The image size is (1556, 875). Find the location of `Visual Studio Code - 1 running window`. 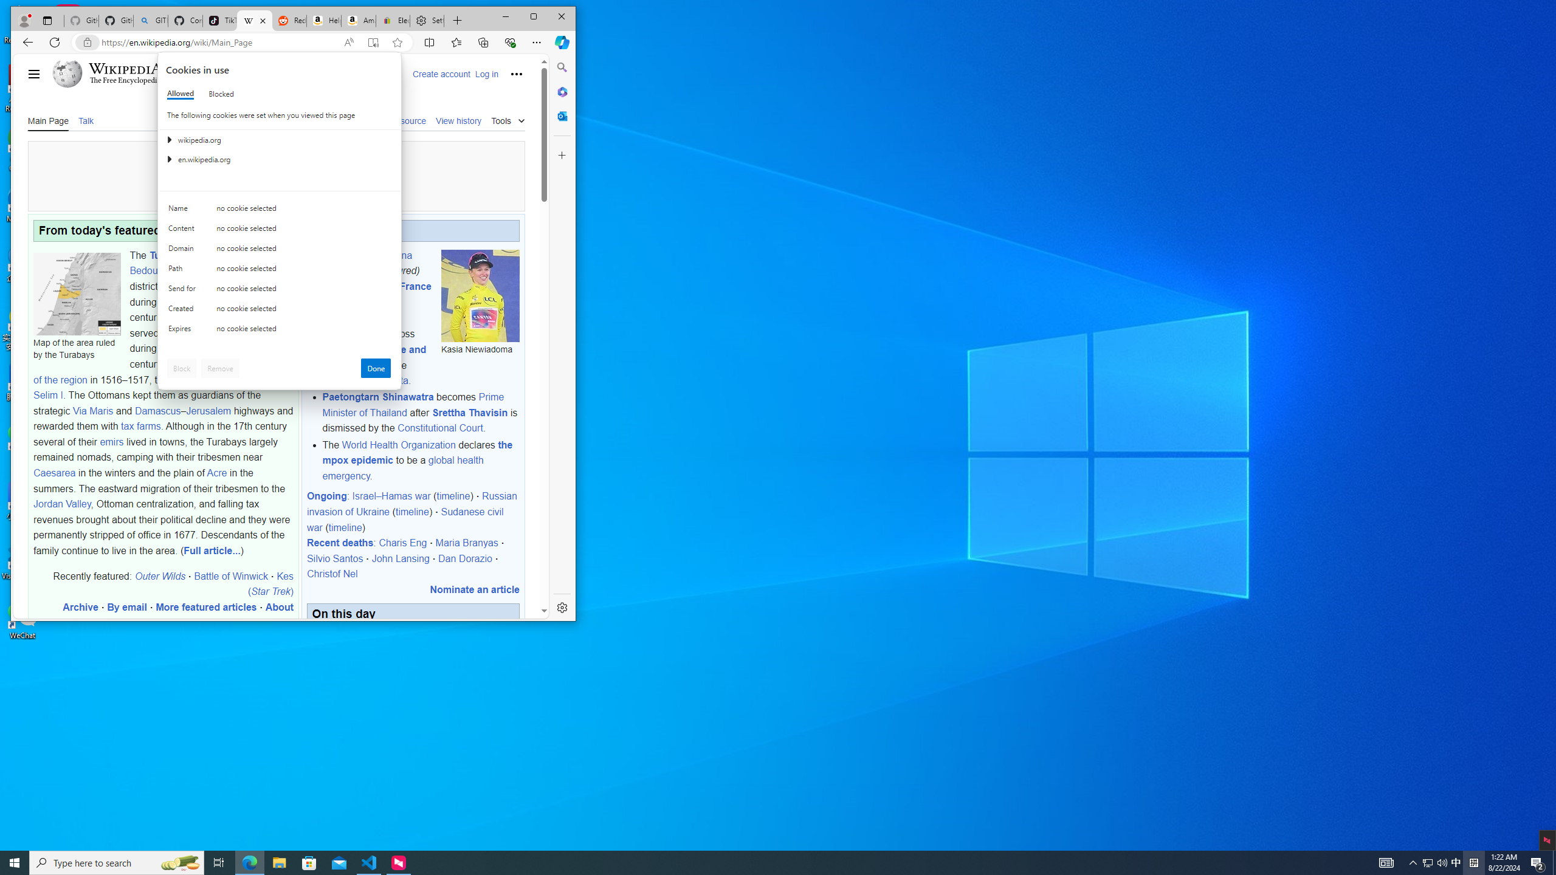

Visual Studio Code - 1 running window is located at coordinates (370, 863).